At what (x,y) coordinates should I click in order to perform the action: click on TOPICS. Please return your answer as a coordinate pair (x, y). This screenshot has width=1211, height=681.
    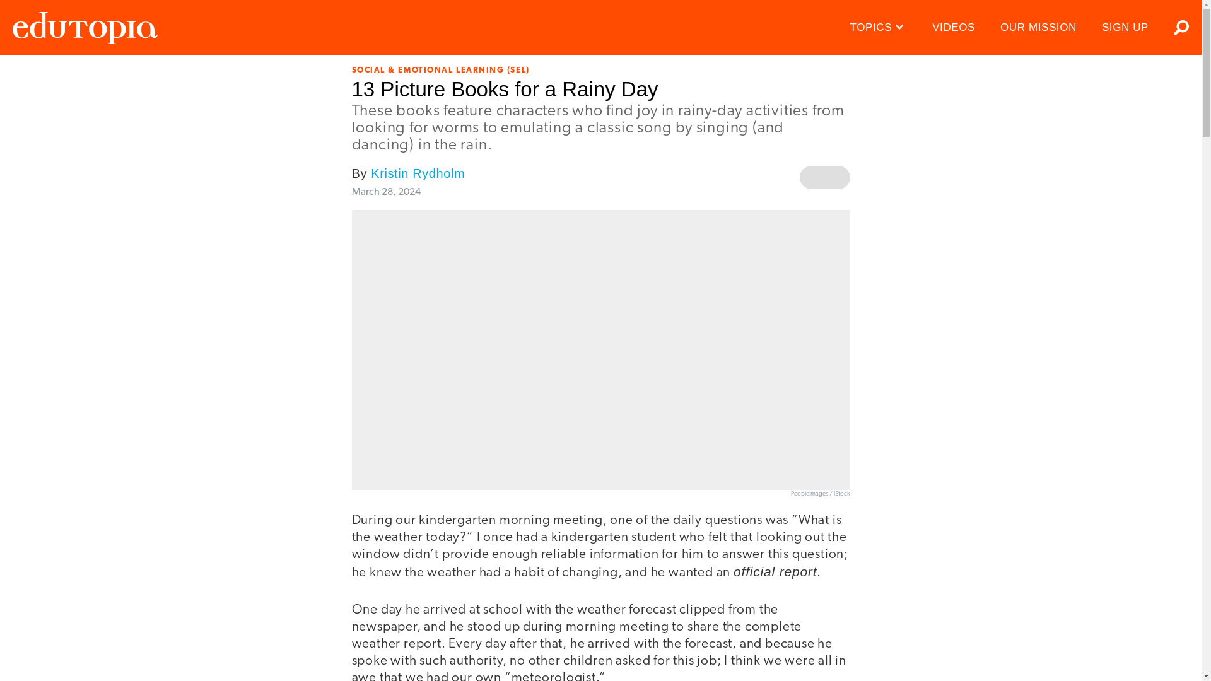
    Looking at the image, I should click on (879, 28).